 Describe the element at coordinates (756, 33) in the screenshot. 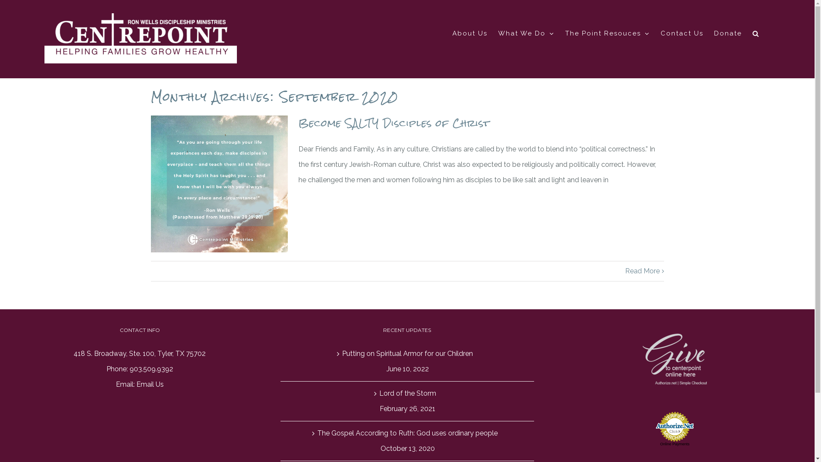

I see `Search` at that location.